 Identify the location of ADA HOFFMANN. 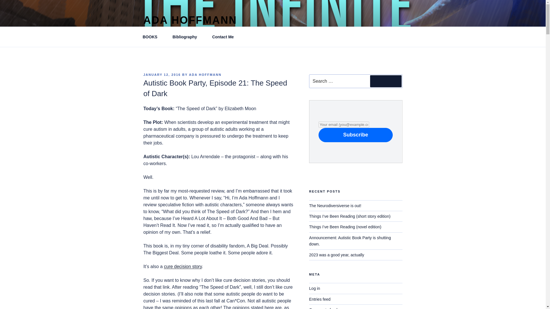
(205, 74).